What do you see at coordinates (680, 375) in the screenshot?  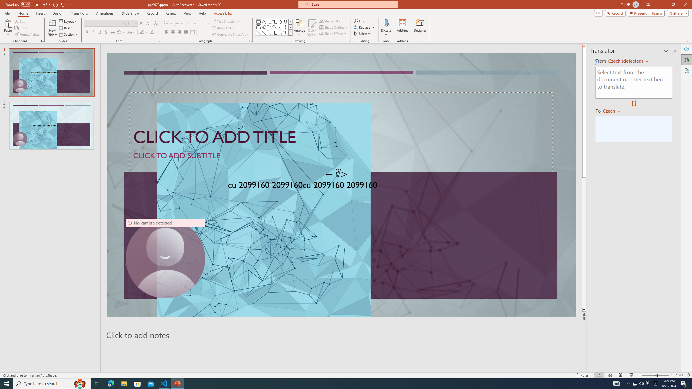 I see `Zoom 136%` at bounding box center [680, 375].